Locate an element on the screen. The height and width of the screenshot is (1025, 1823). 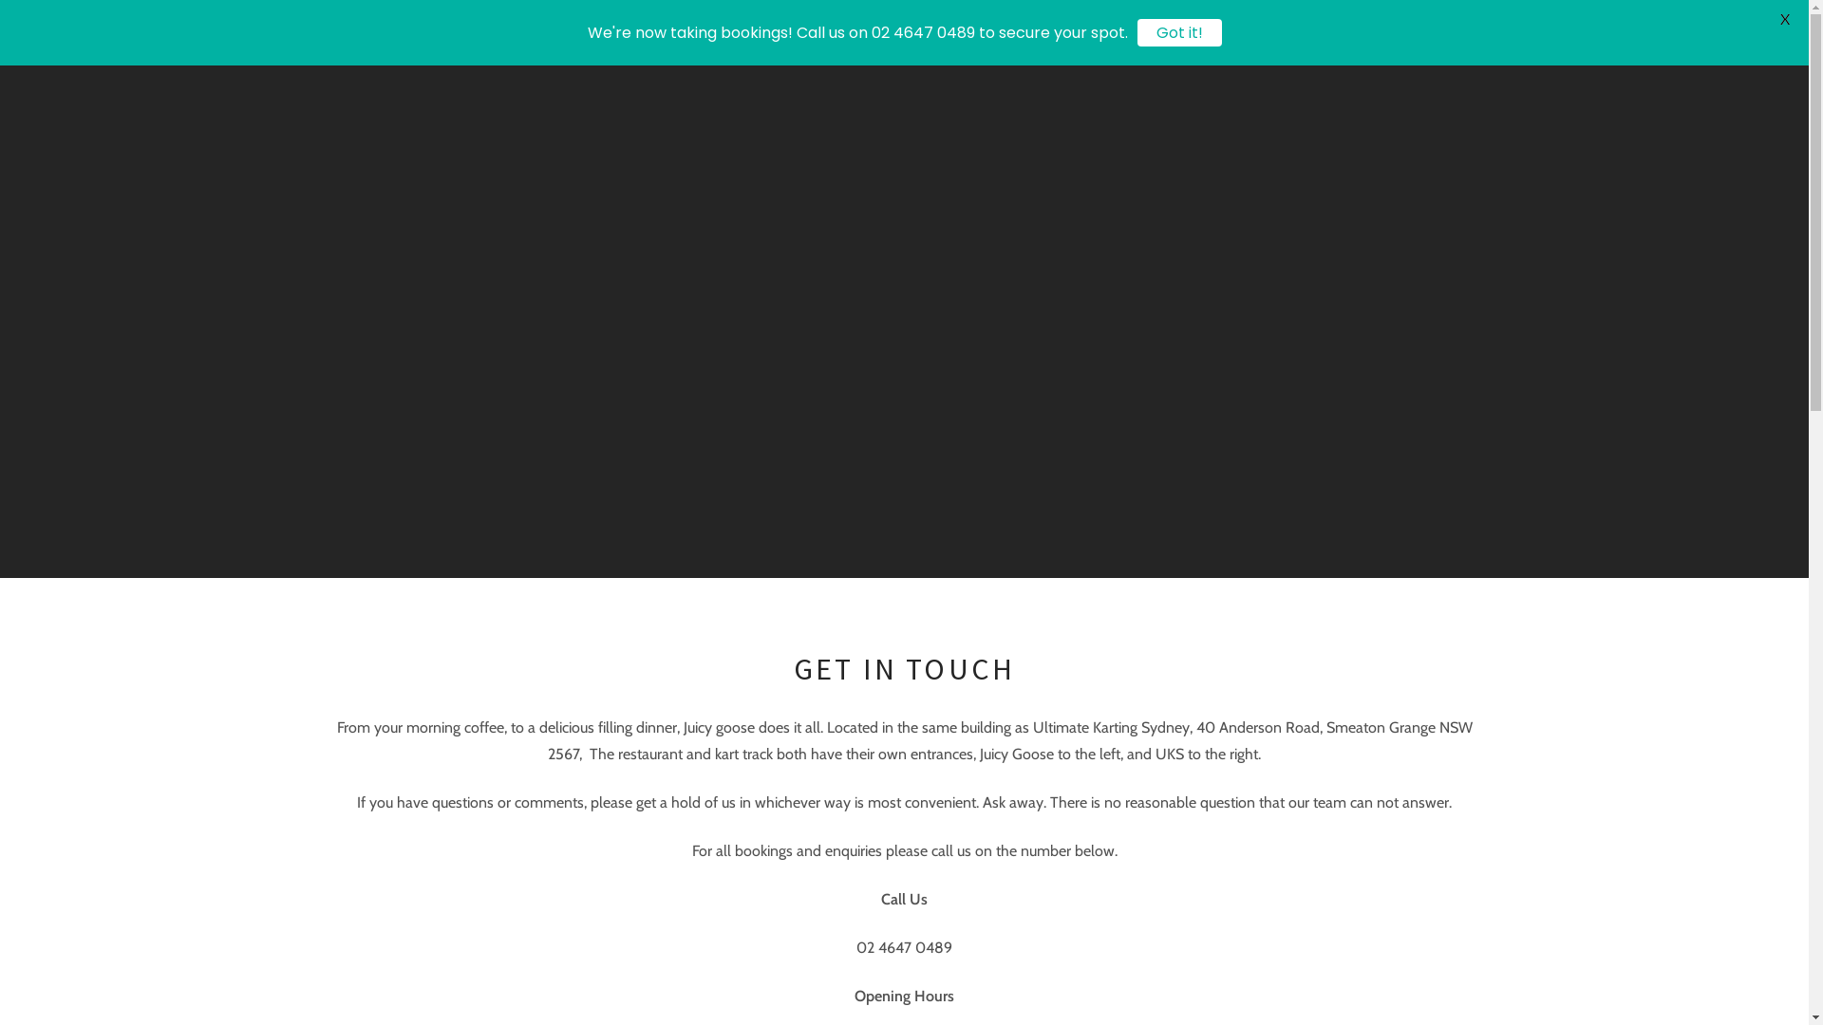
CONTACT is located at coordinates (1358, 34).